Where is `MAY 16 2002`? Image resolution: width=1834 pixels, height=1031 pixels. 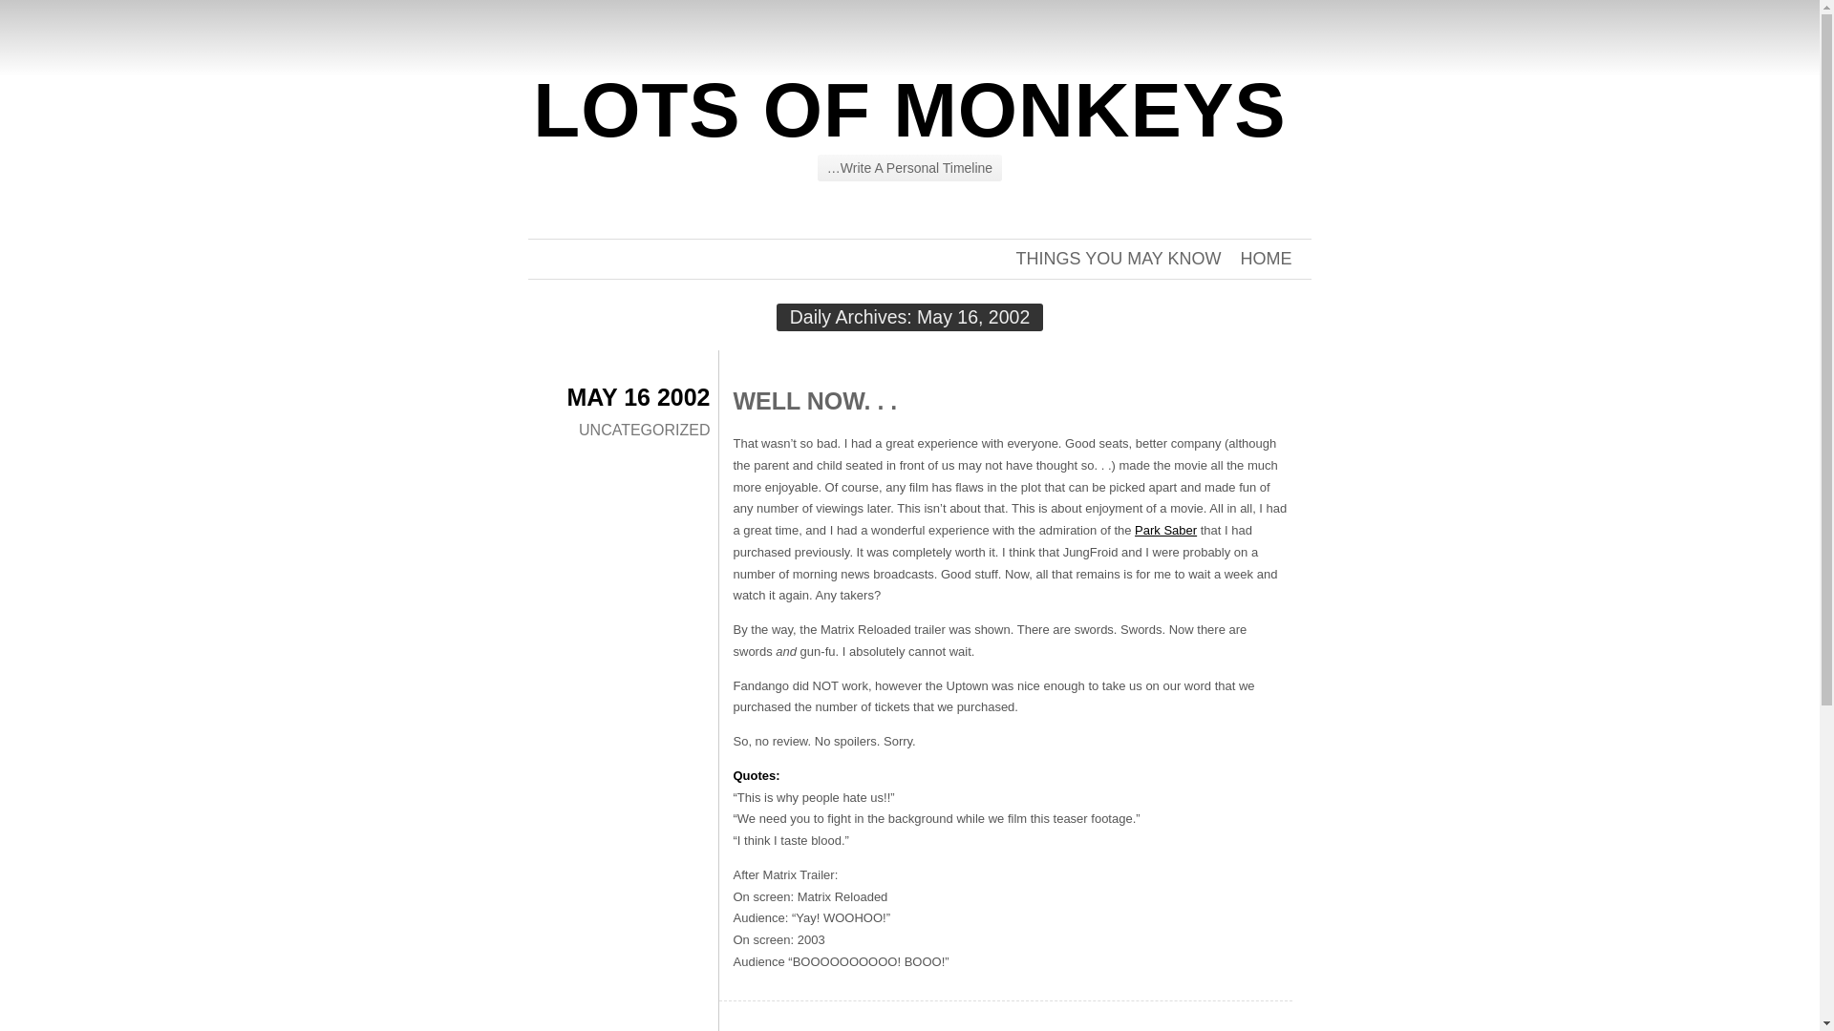 MAY 16 2002 is located at coordinates (638, 396).